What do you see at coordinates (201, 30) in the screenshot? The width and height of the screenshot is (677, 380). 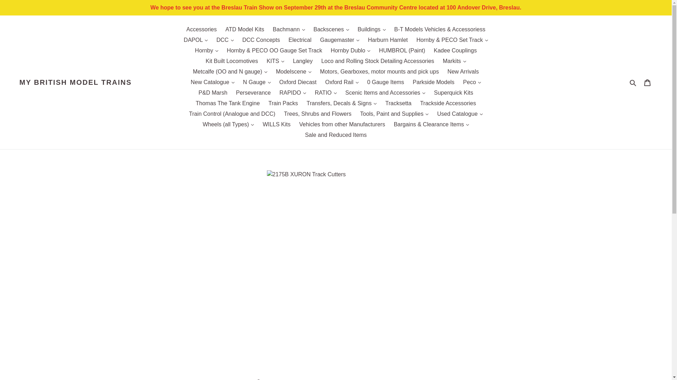 I see `Accessories` at bounding box center [201, 30].